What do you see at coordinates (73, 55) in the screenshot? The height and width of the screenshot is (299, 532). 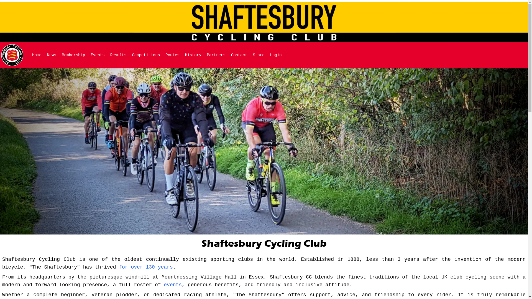 I see `Membership` at bounding box center [73, 55].